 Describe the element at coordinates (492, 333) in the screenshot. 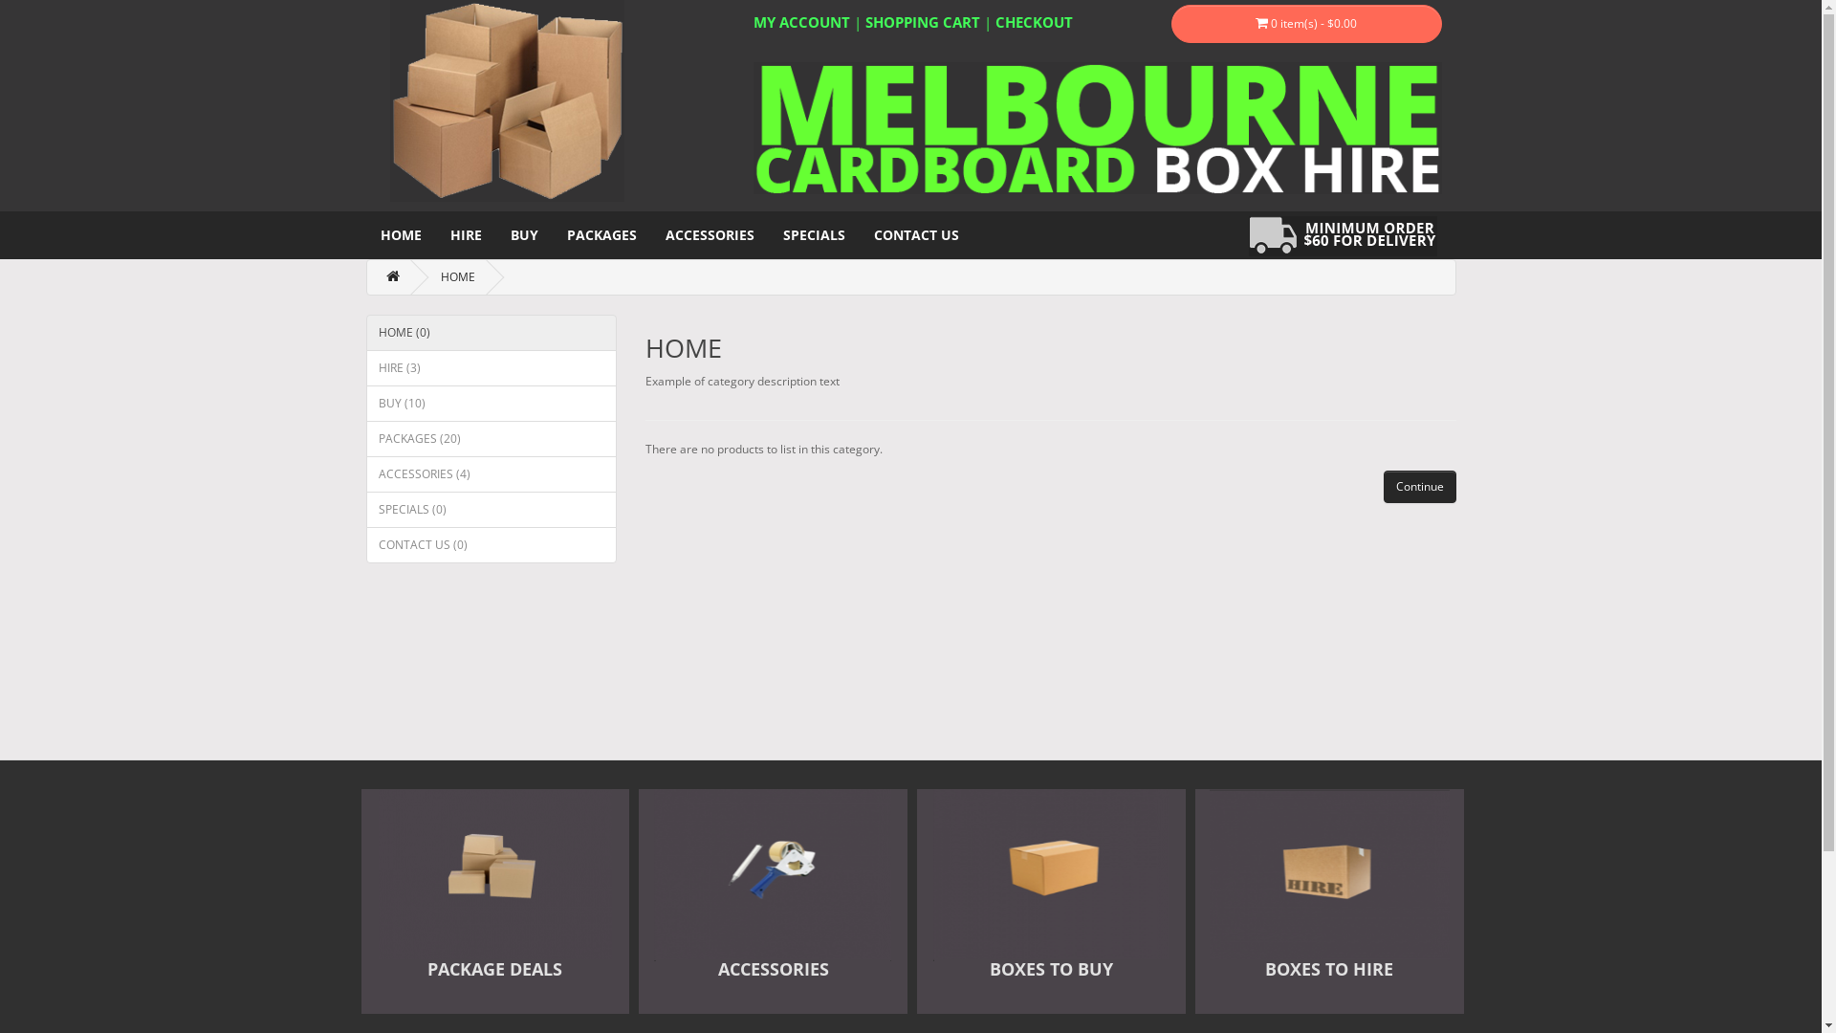

I see `HOME (0)` at that location.